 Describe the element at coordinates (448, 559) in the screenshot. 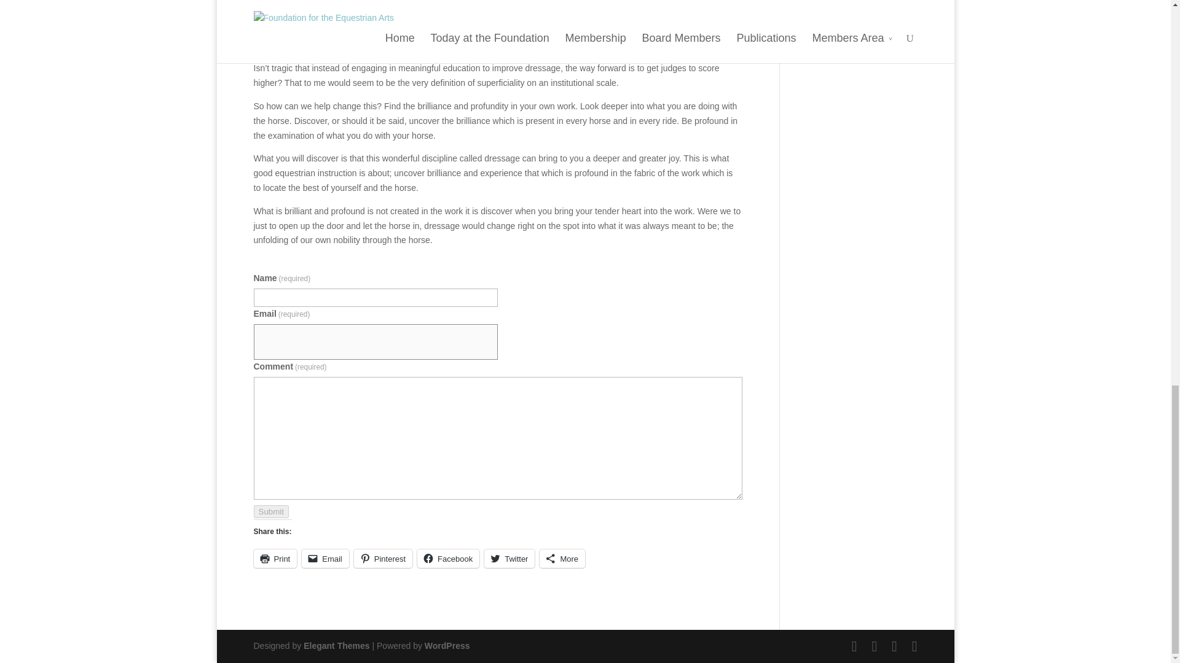

I see `Click to share on Facebook` at that location.